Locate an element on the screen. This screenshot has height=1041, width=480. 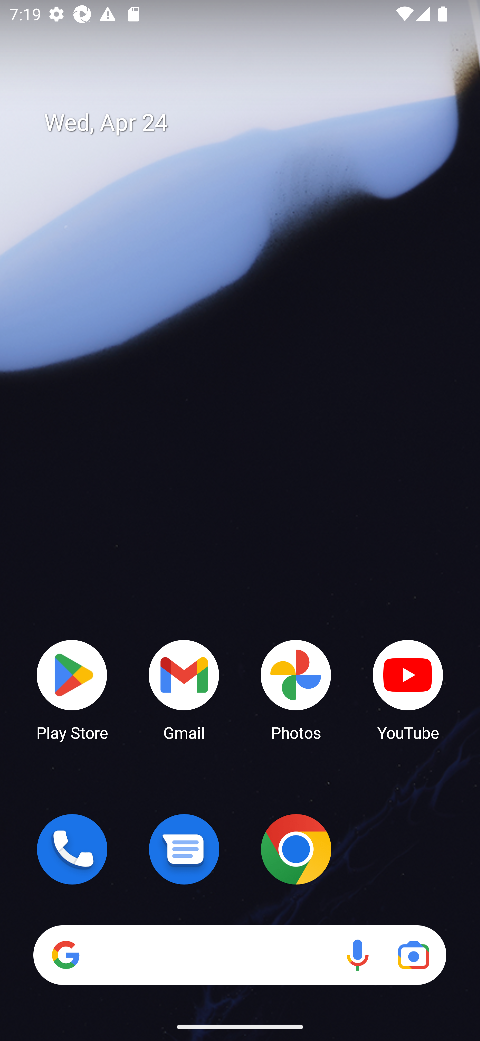
Voice search is located at coordinates (357, 955).